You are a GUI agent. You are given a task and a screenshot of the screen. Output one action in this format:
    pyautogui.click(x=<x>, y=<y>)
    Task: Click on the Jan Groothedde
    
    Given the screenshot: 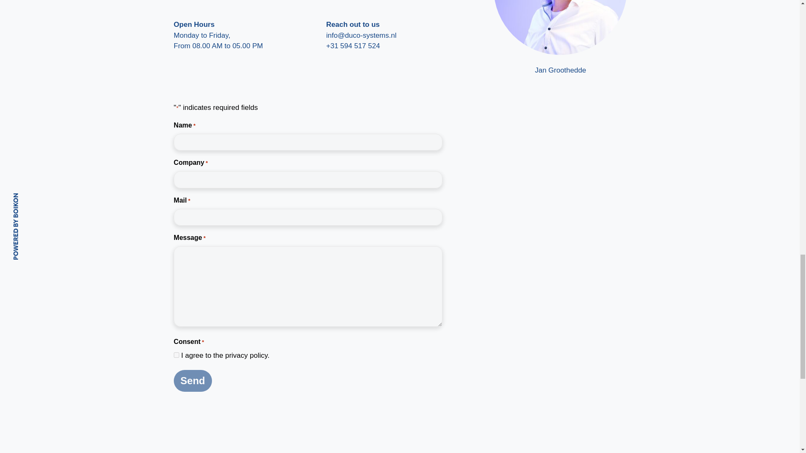 What is the action you would take?
    pyautogui.click(x=560, y=31)
    